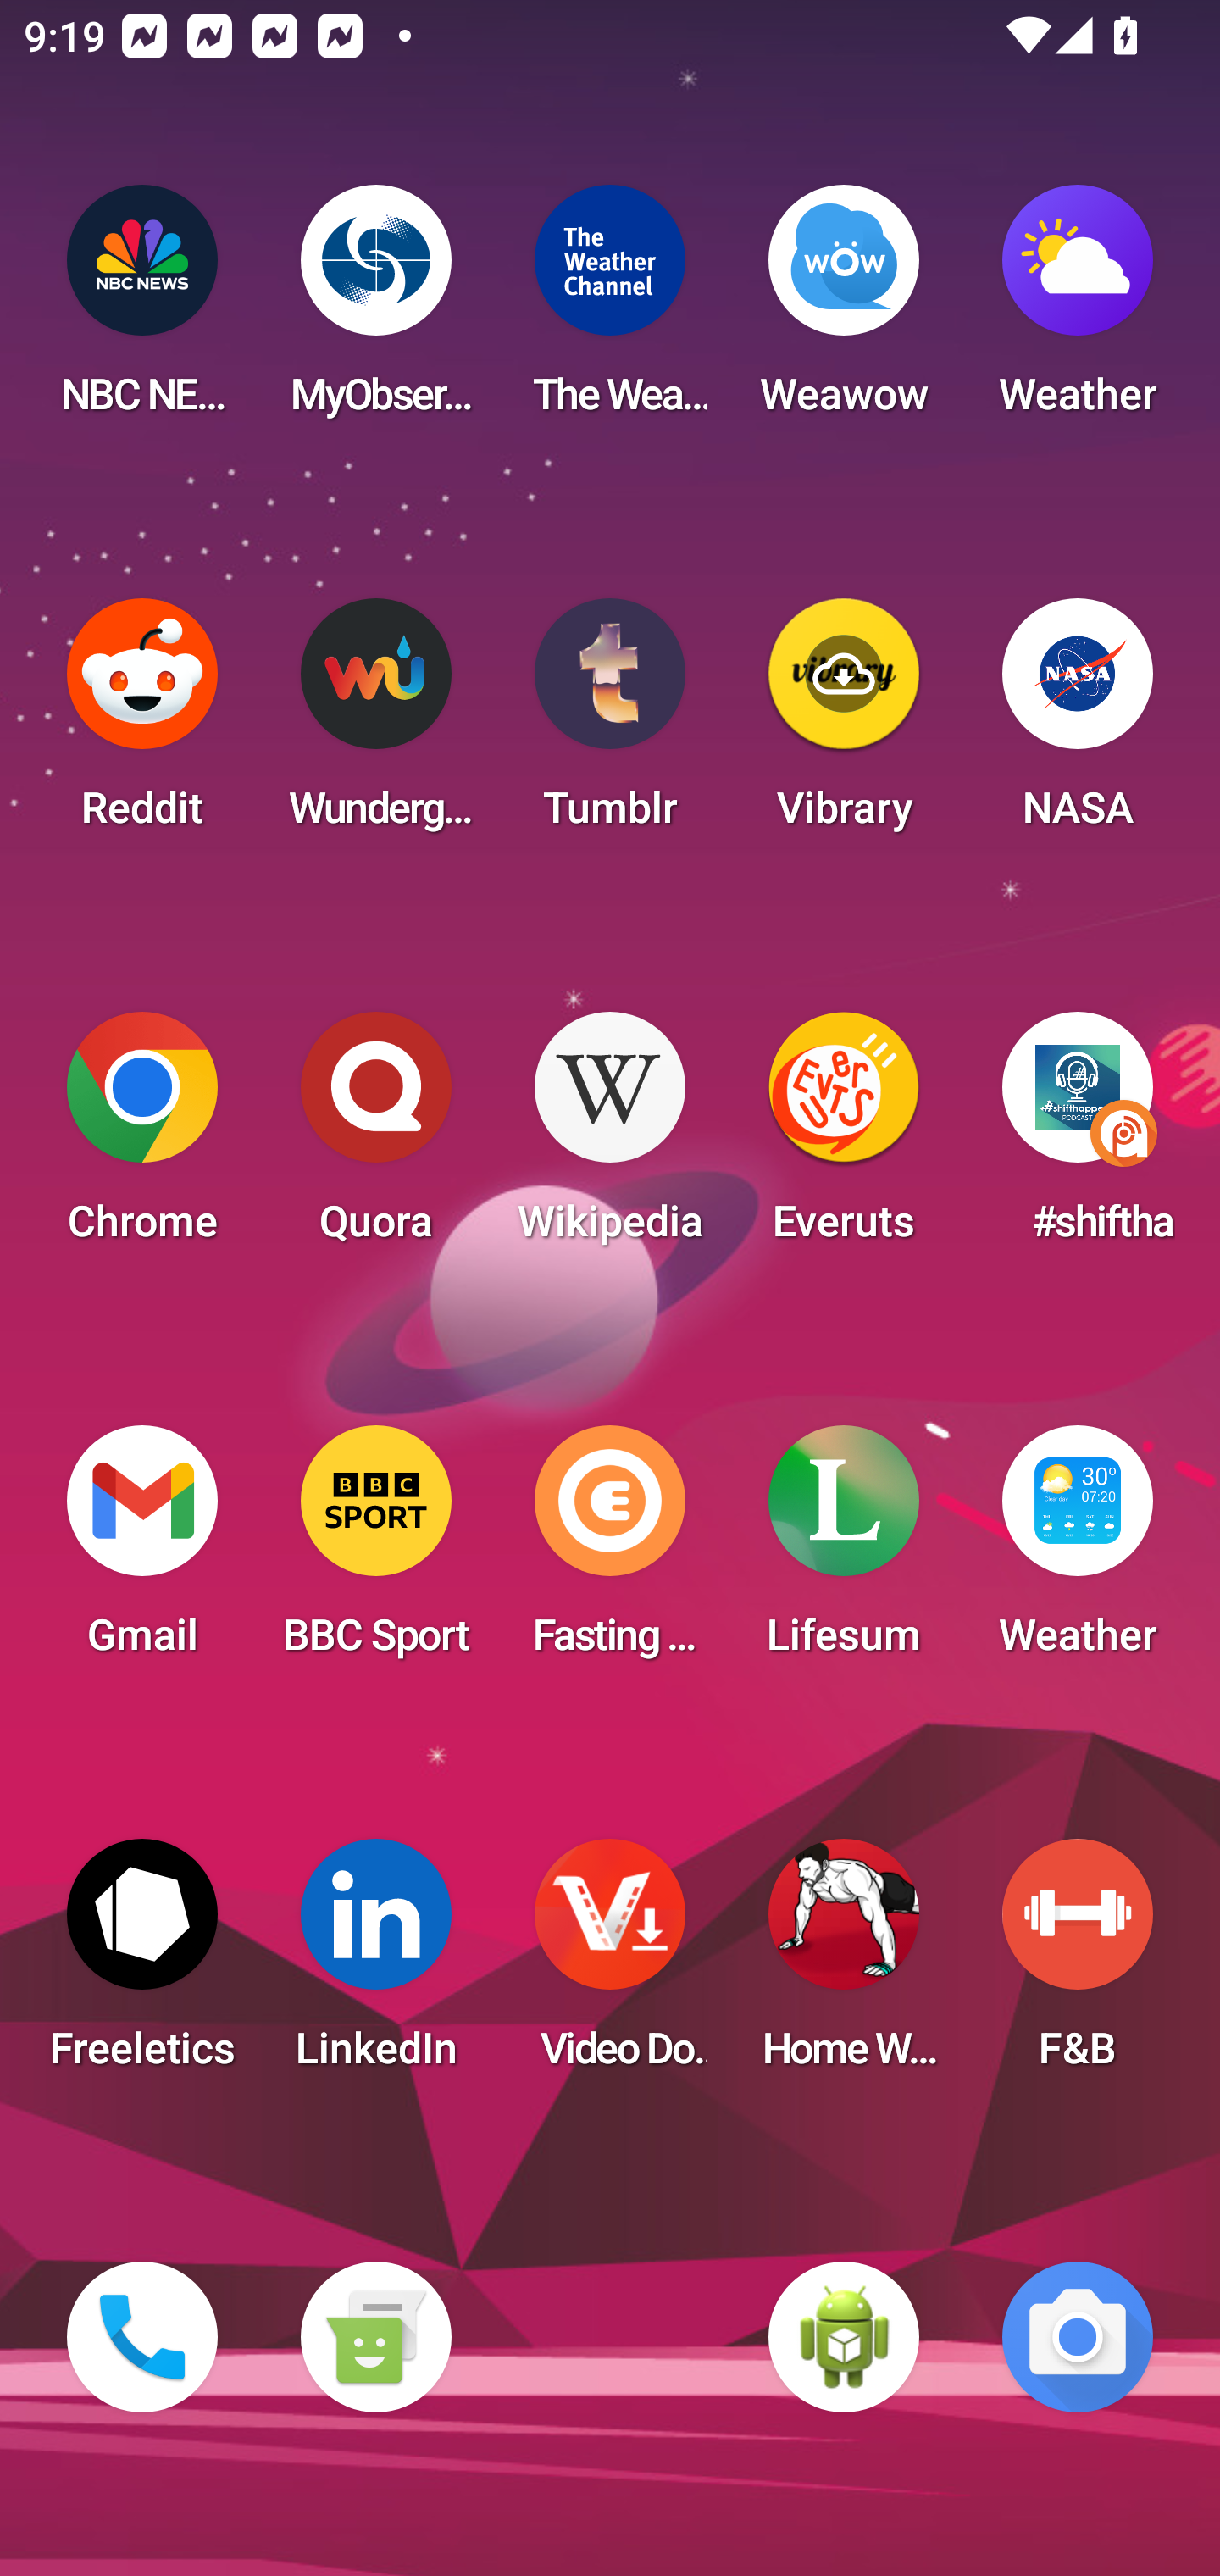 Image resolution: width=1220 pixels, height=2576 pixels. What do you see at coordinates (1078, 2337) in the screenshot?
I see `Camera` at bounding box center [1078, 2337].